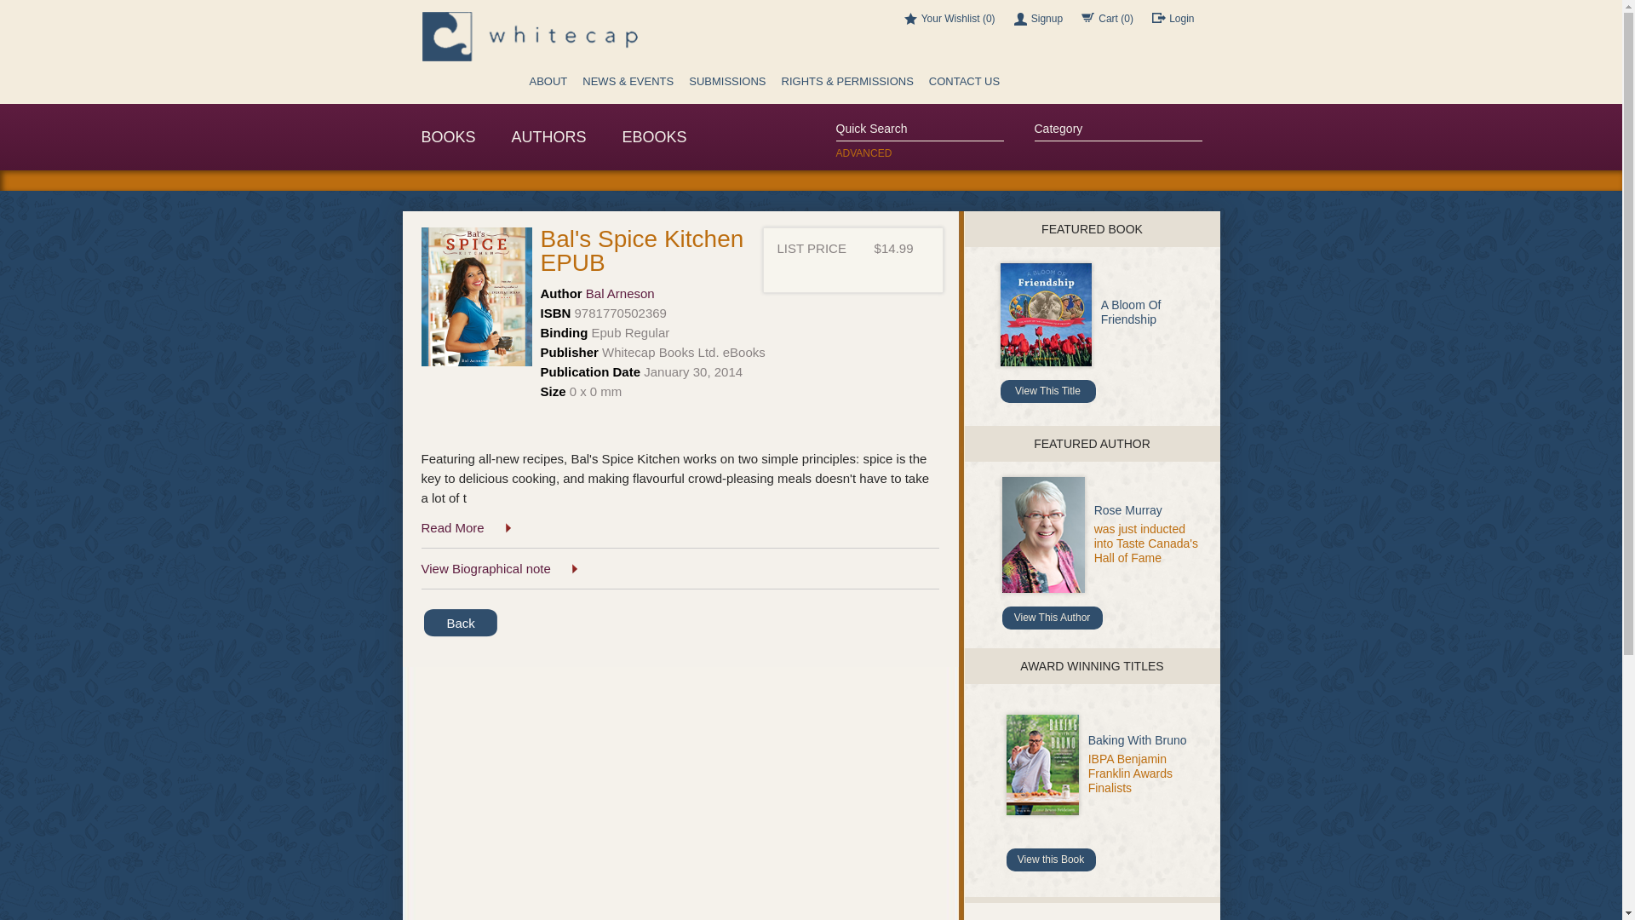 This screenshot has height=920, width=1635. What do you see at coordinates (548, 85) in the screenshot?
I see `ABOUT` at bounding box center [548, 85].